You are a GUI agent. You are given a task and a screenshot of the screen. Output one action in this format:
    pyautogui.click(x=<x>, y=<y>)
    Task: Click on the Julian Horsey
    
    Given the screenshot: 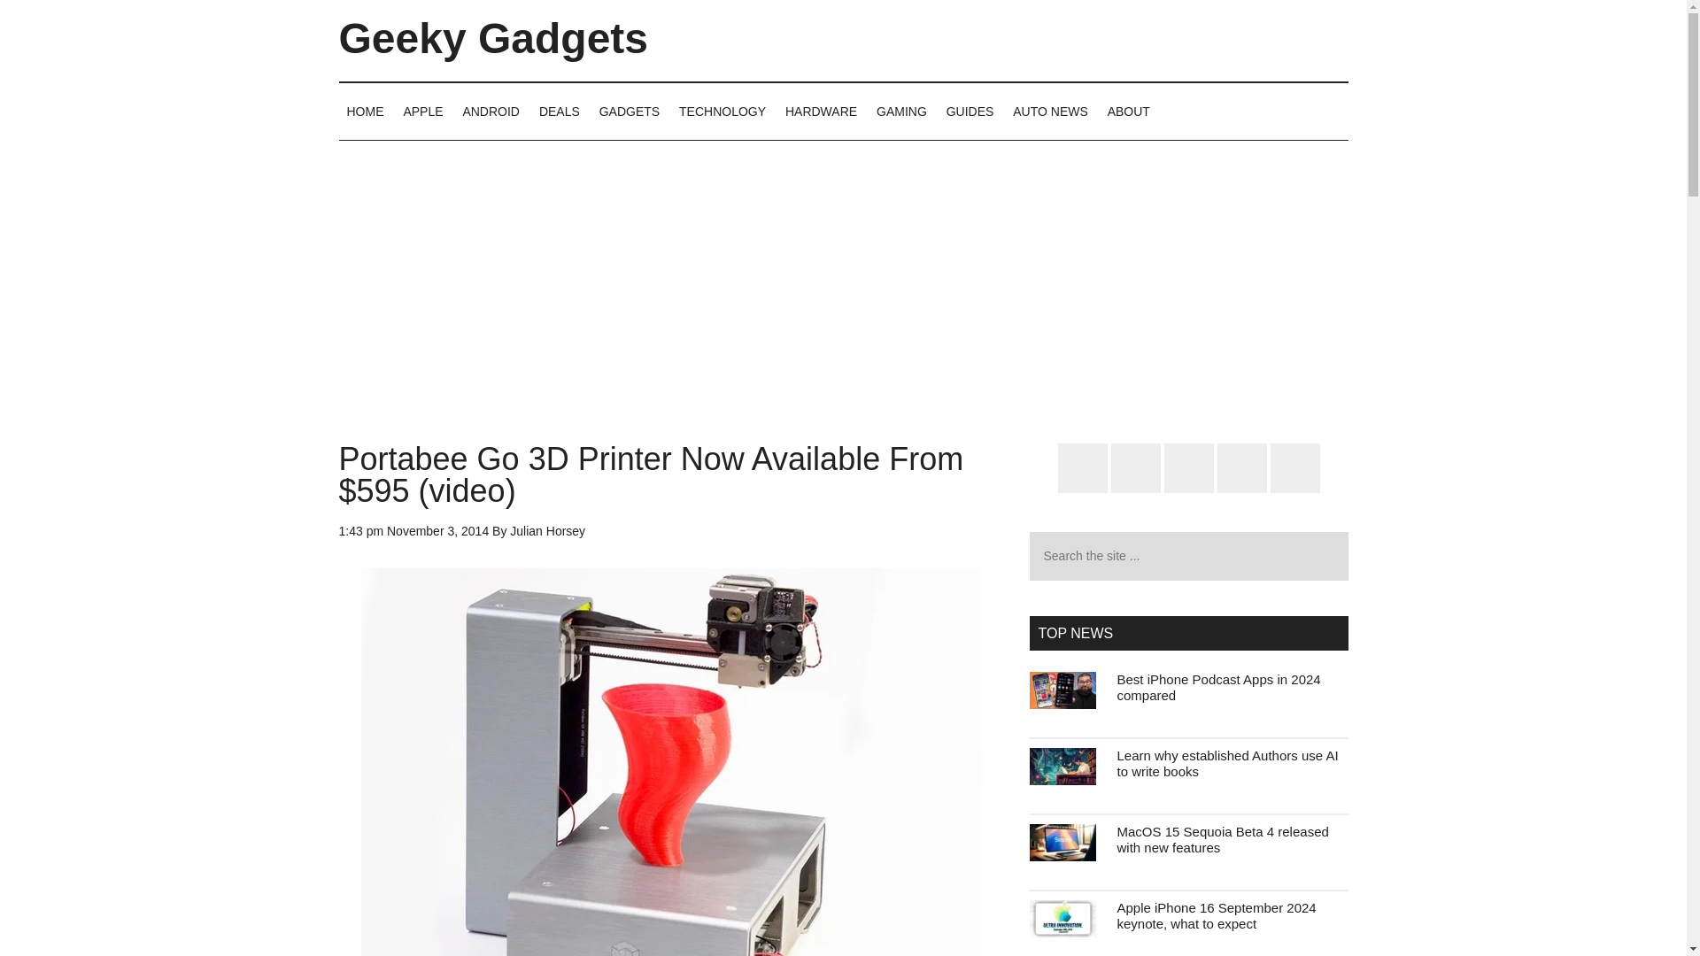 What is the action you would take?
    pyautogui.click(x=547, y=531)
    